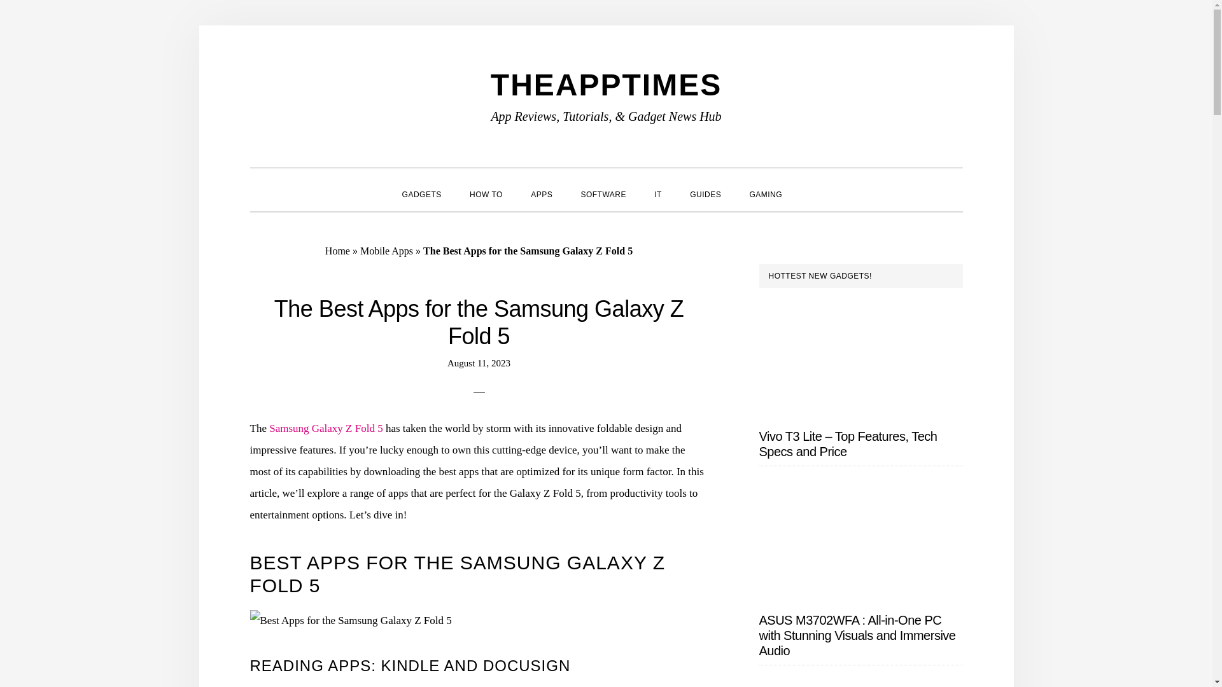 The width and height of the screenshot is (1222, 687). I want to click on Mobile Apps, so click(386, 251).